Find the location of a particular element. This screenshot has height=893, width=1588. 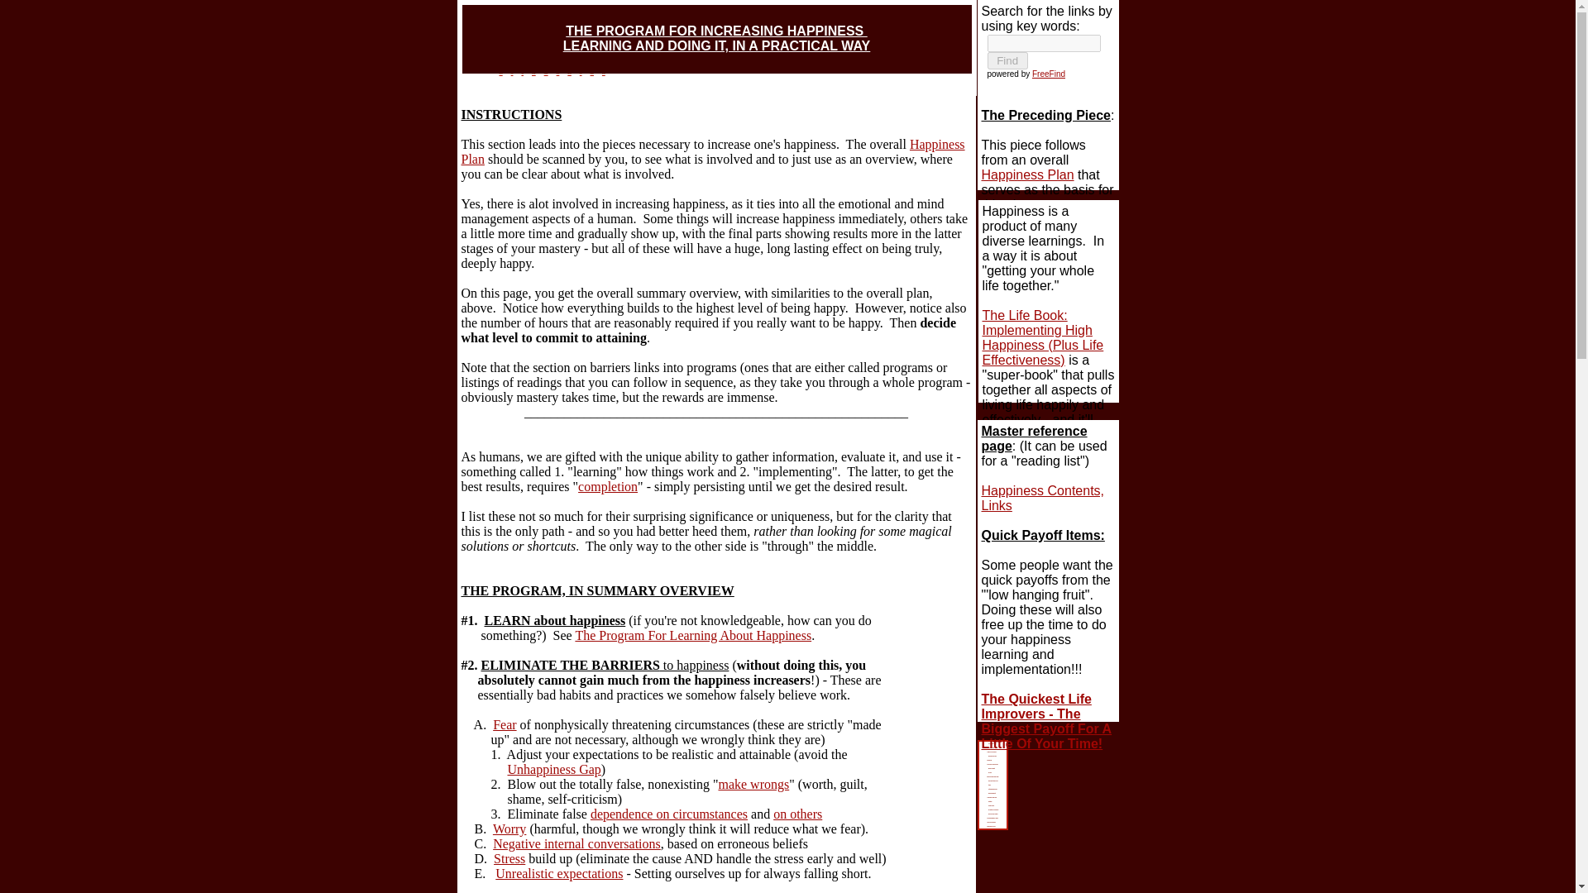

completion is located at coordinates (607, 486).